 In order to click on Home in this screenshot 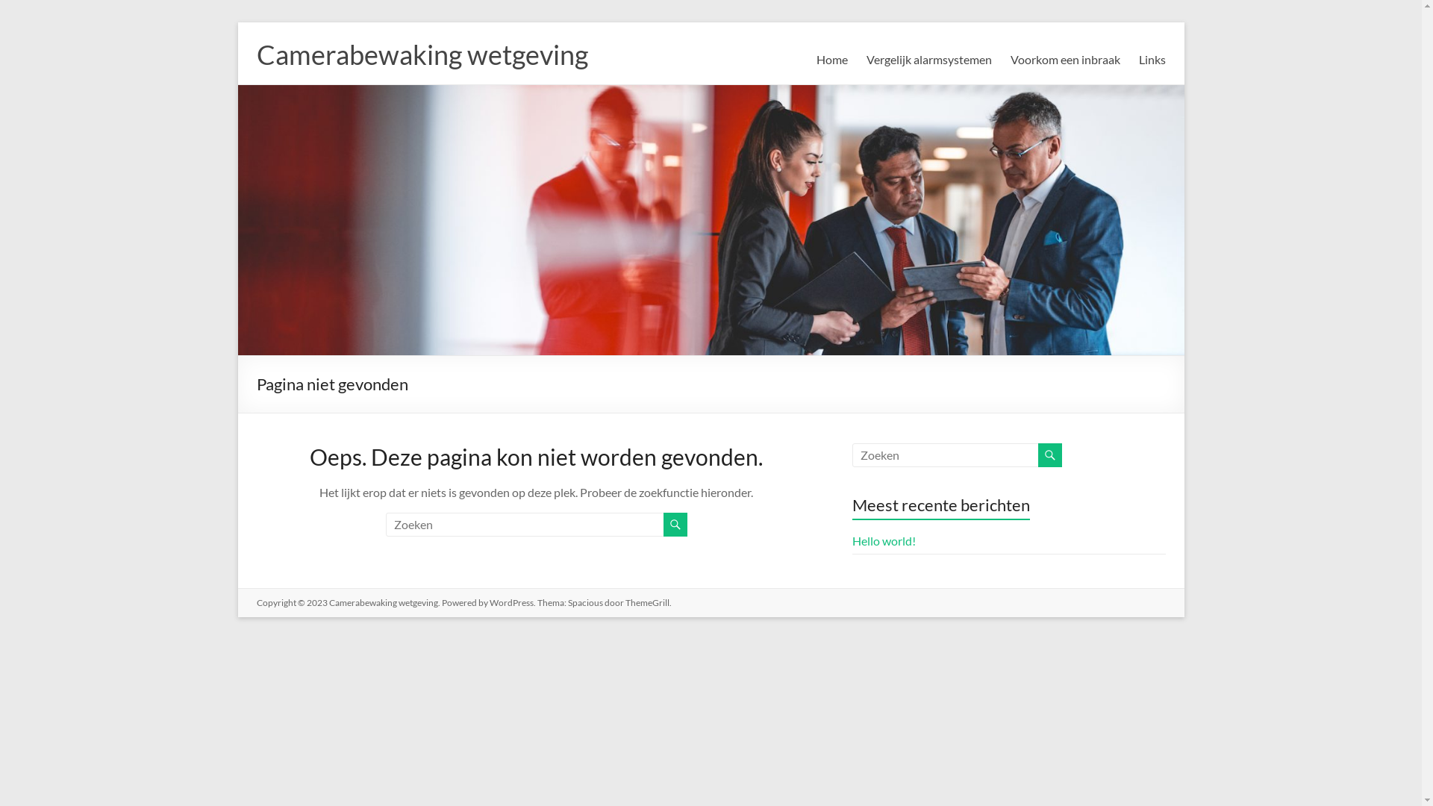, I will do `click(832, 60)`.